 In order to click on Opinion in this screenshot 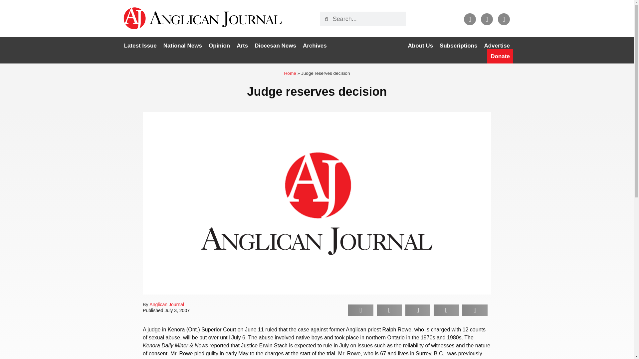, I will do `click(219, 46)`.